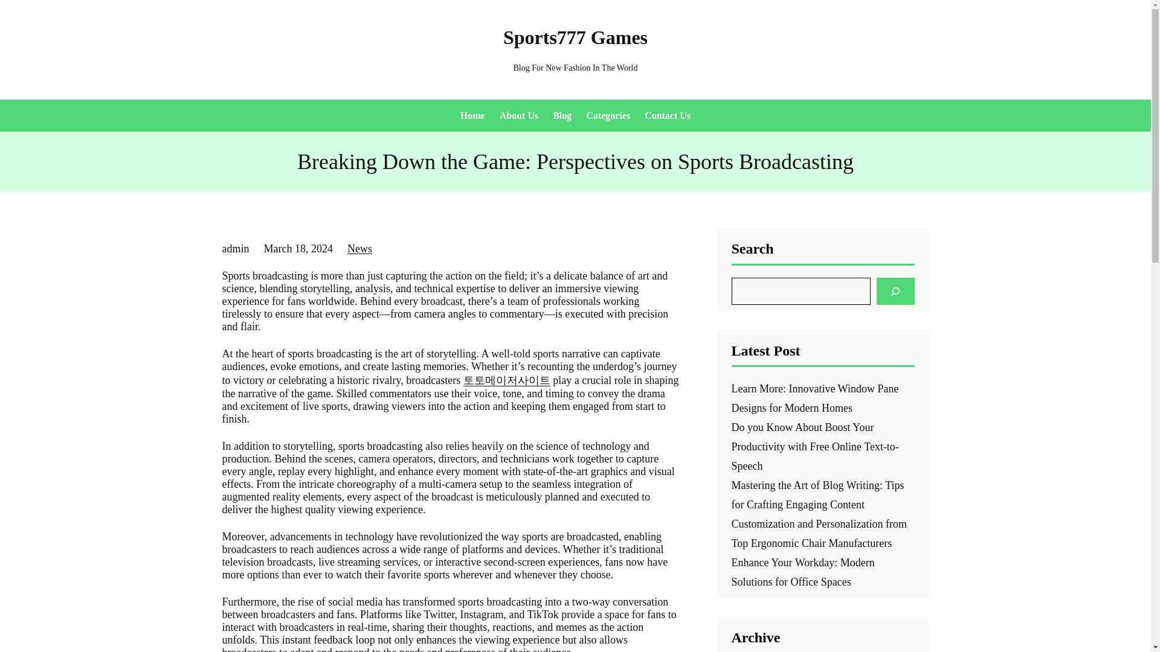  I want to click on Enhance Your Workday: Modern Solutions for Office Spaces, so click(802, 572).